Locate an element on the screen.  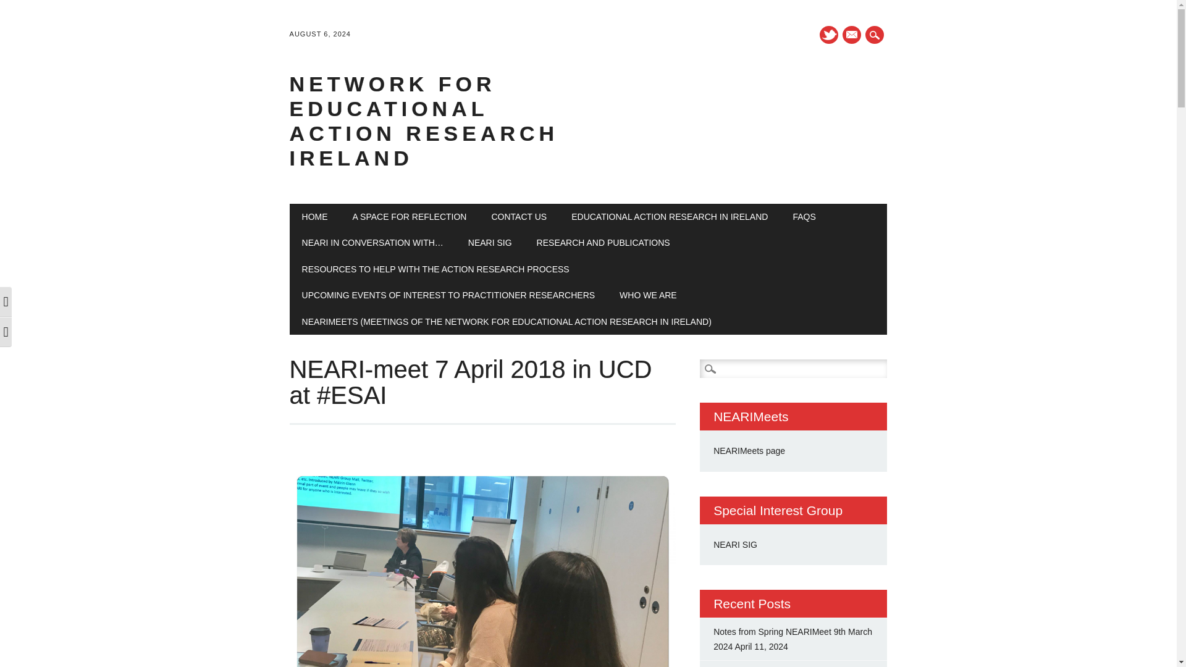
Twitter is located at coordinates (829, 35).